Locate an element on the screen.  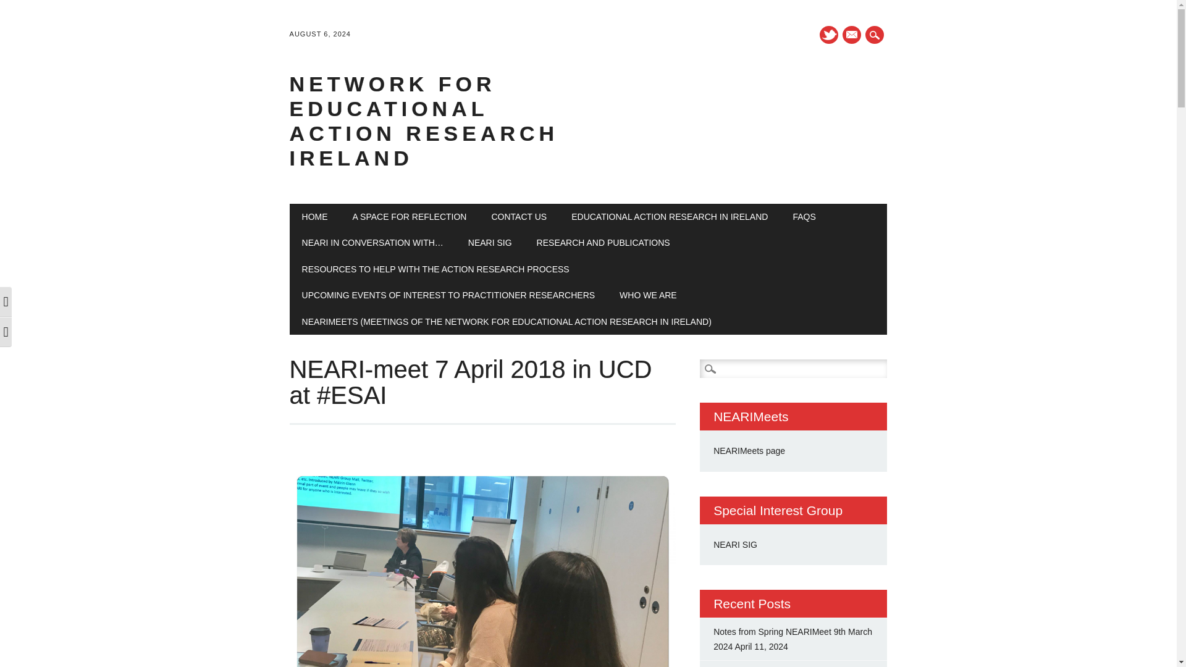
Twitter is located at coordinates (829, 35).